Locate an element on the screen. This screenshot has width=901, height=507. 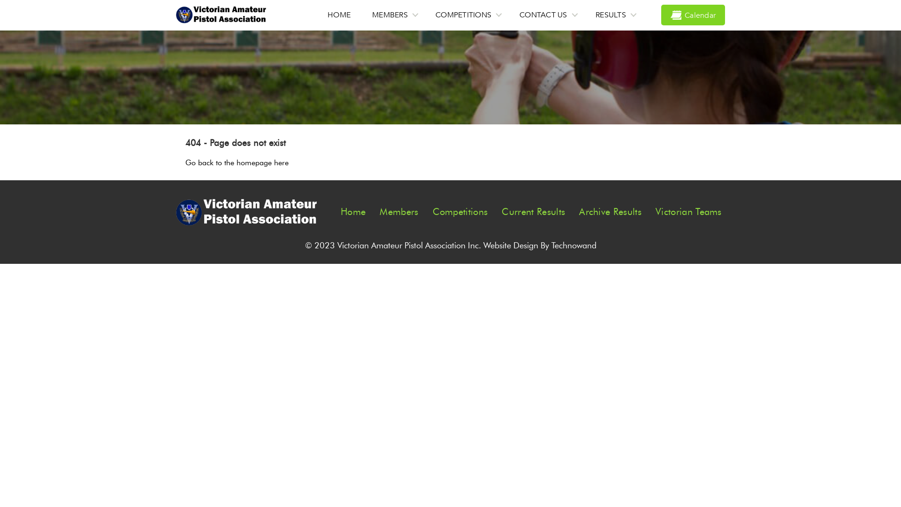
CONTACT US is located at coordinates (547, 15).